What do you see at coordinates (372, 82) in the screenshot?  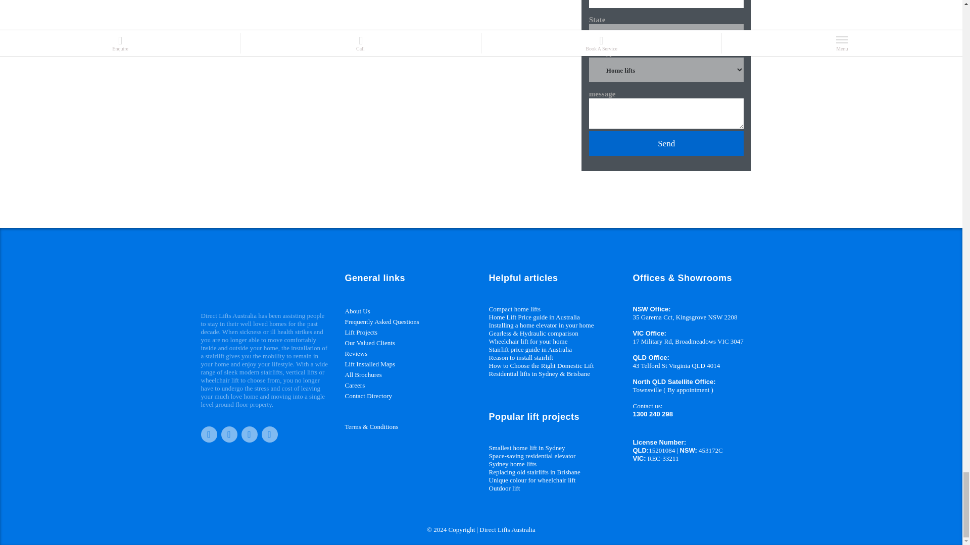 I see `directlifts-contac-form` at bounding box center [372, 82].